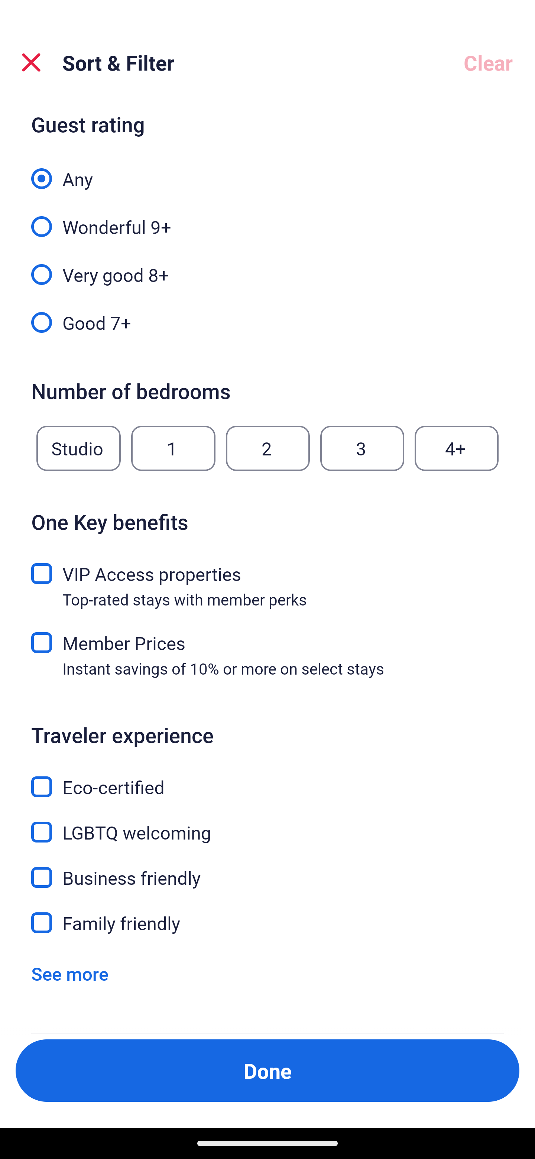 The width and height of the screenshot is (535, 1159). What do you see at coordinates (70, 973) in the screenshot?
I see `See more See more traveler experience options Link` at bounding box center [70, 973].